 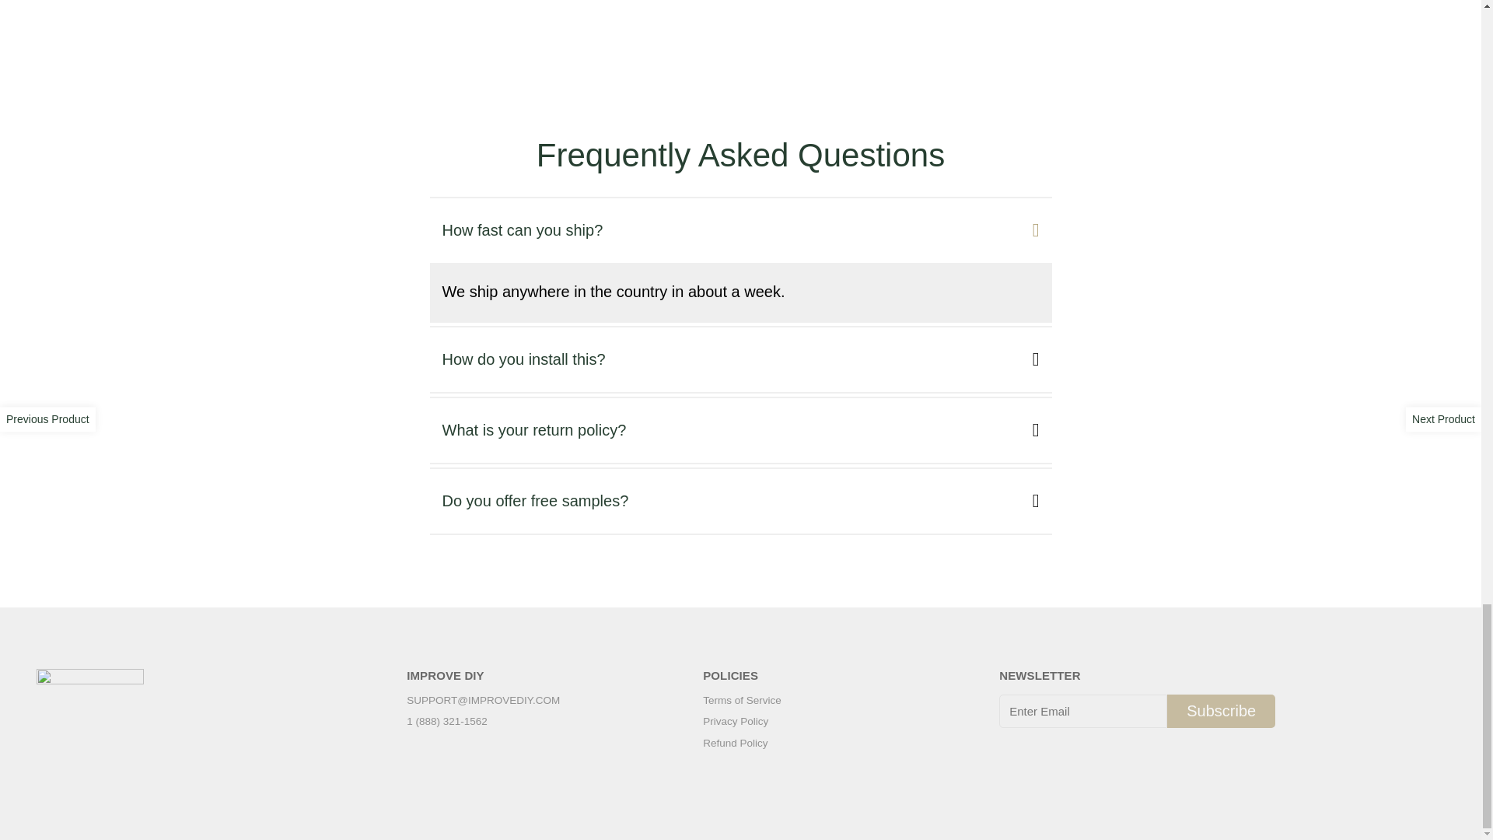 I want to click on Subscribe, so click(x=1221, y=711).